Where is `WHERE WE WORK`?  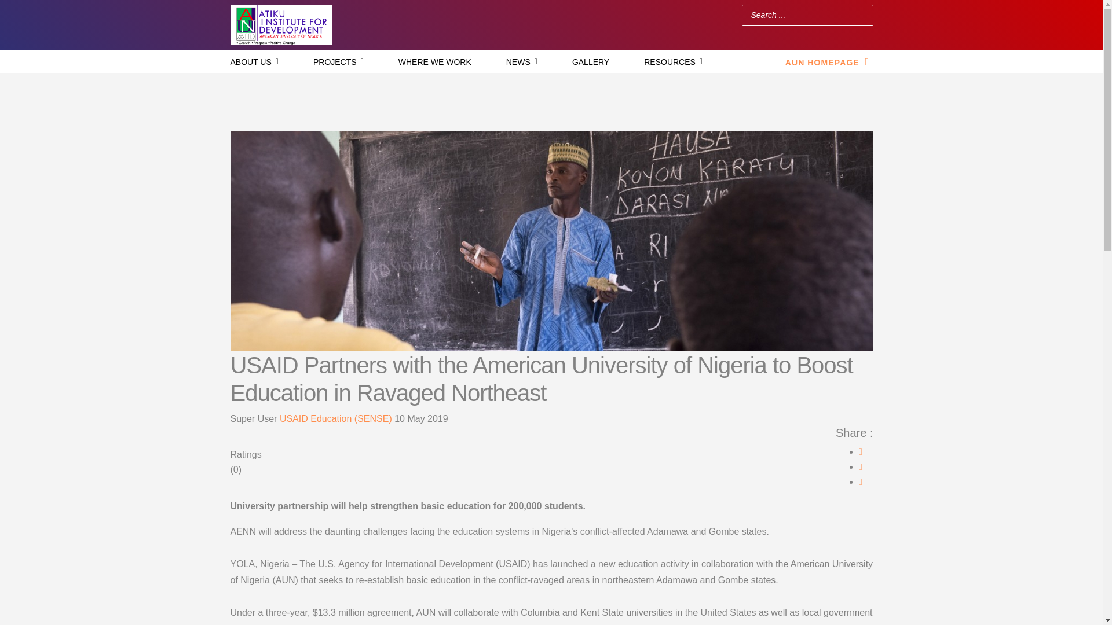
WHERE WE WORK is located at coordinates (435, 62).